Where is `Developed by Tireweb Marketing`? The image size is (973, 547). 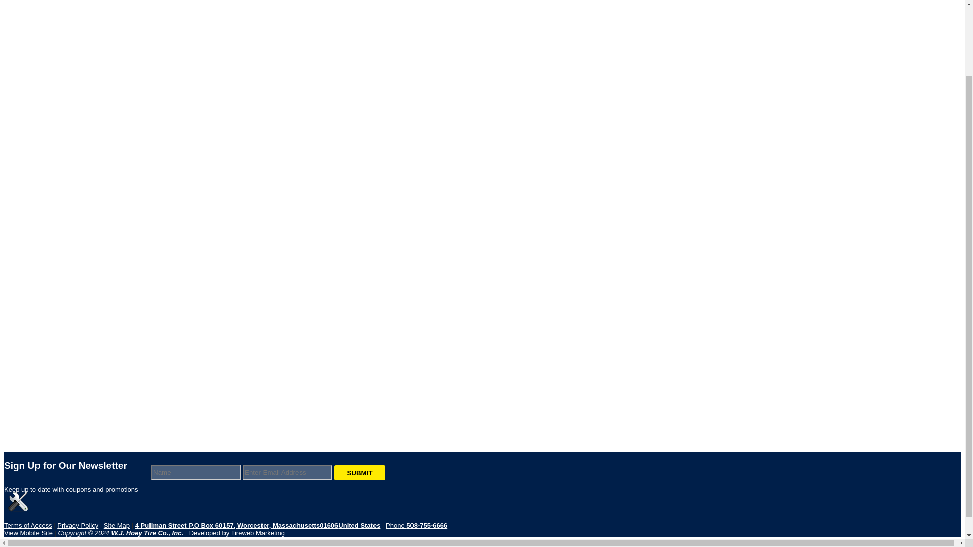 Developed by Tireweb Marketing is located at coordinates (237, 533).